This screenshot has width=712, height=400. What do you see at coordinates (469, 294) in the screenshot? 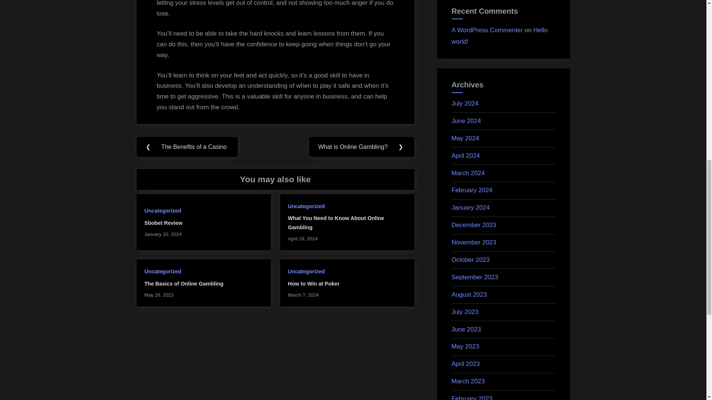
I see `August 2023` at bounding box center [469, 294].